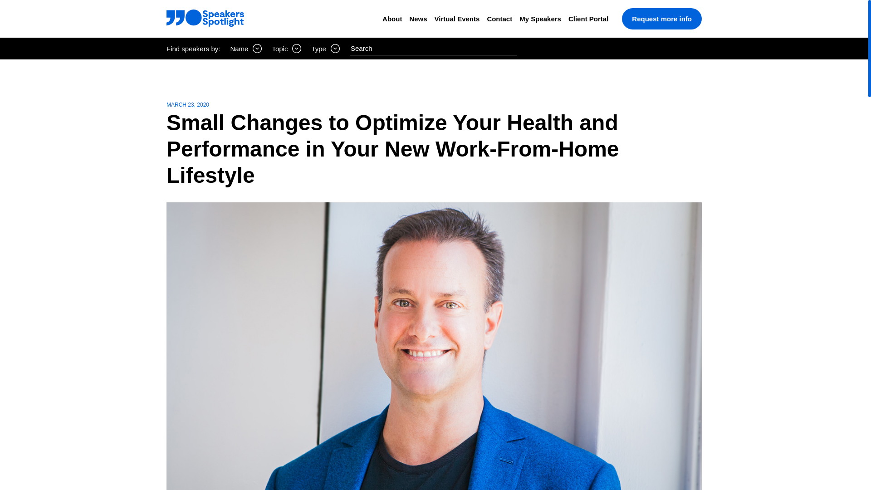 The height and width of the screenshot is (490, 871). I want to click on Contact, so click(499, 19).